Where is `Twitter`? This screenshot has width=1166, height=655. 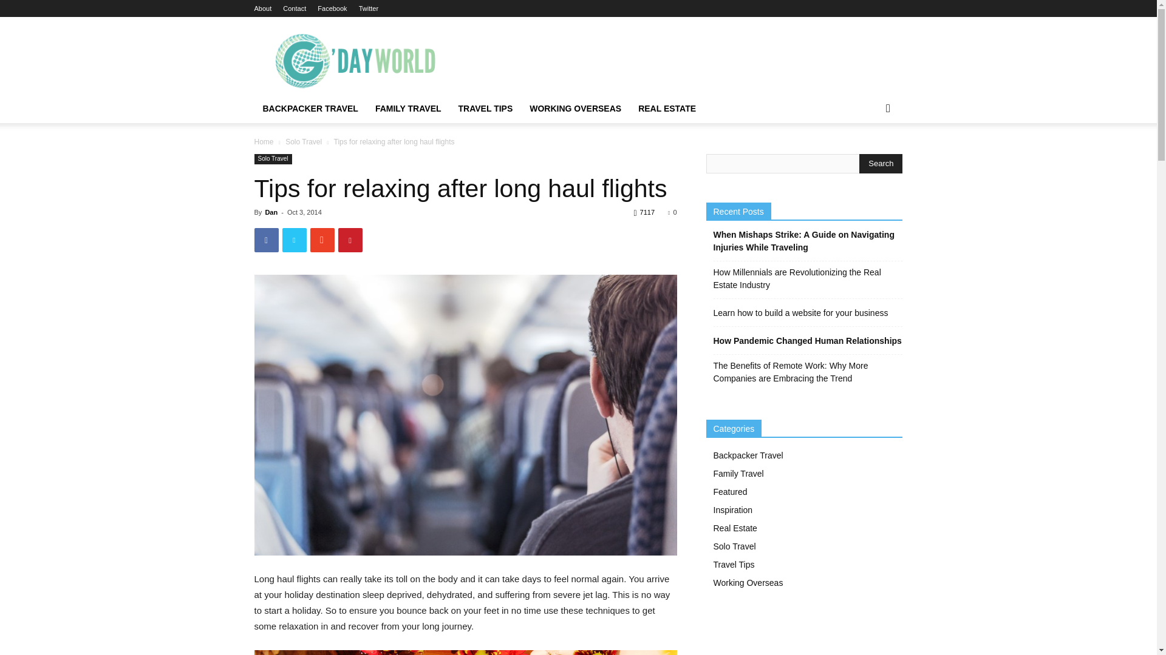
Twitter is located at coordinates (368, 8).